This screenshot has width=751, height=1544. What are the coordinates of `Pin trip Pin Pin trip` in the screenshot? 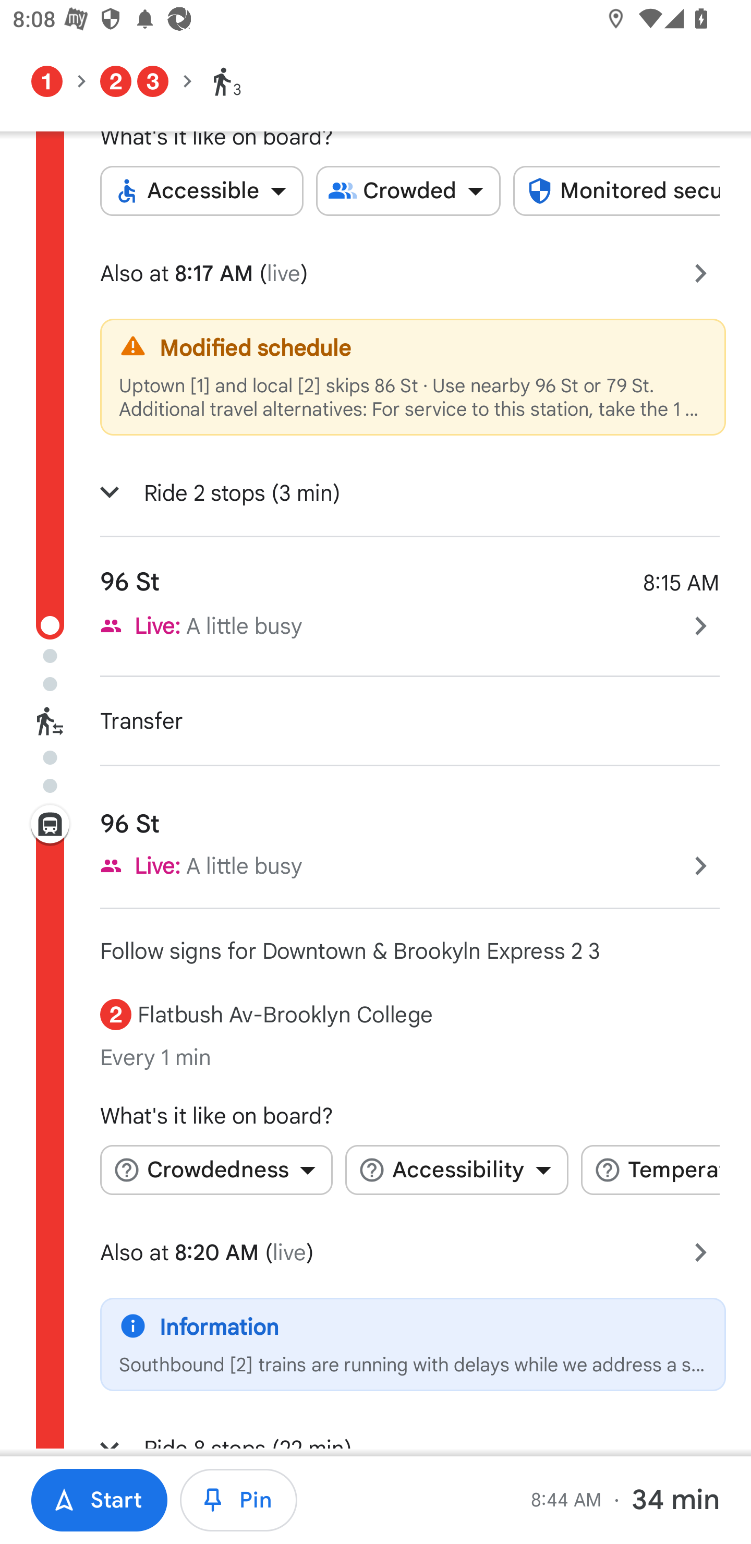 It's located at (239, 1500).